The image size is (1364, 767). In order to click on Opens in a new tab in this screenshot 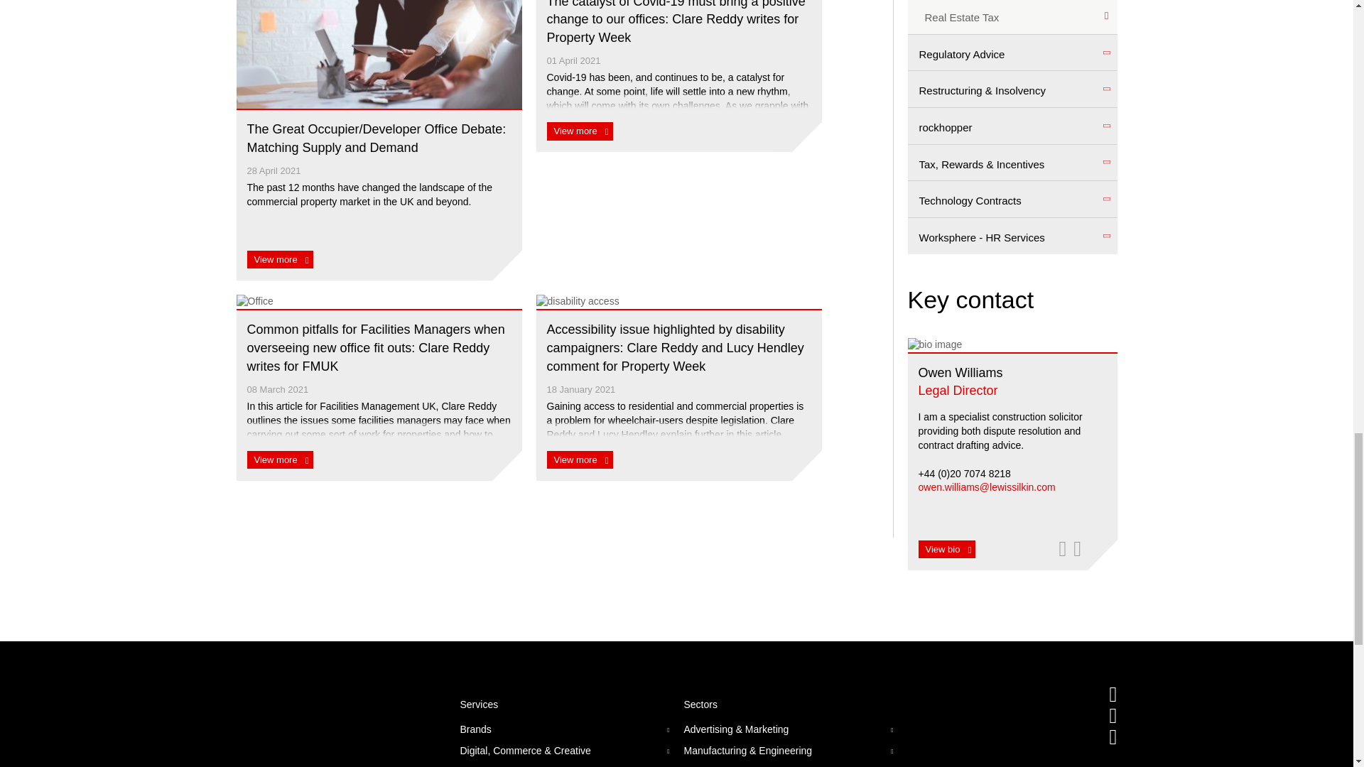, I will do `click(1077, 548)`.